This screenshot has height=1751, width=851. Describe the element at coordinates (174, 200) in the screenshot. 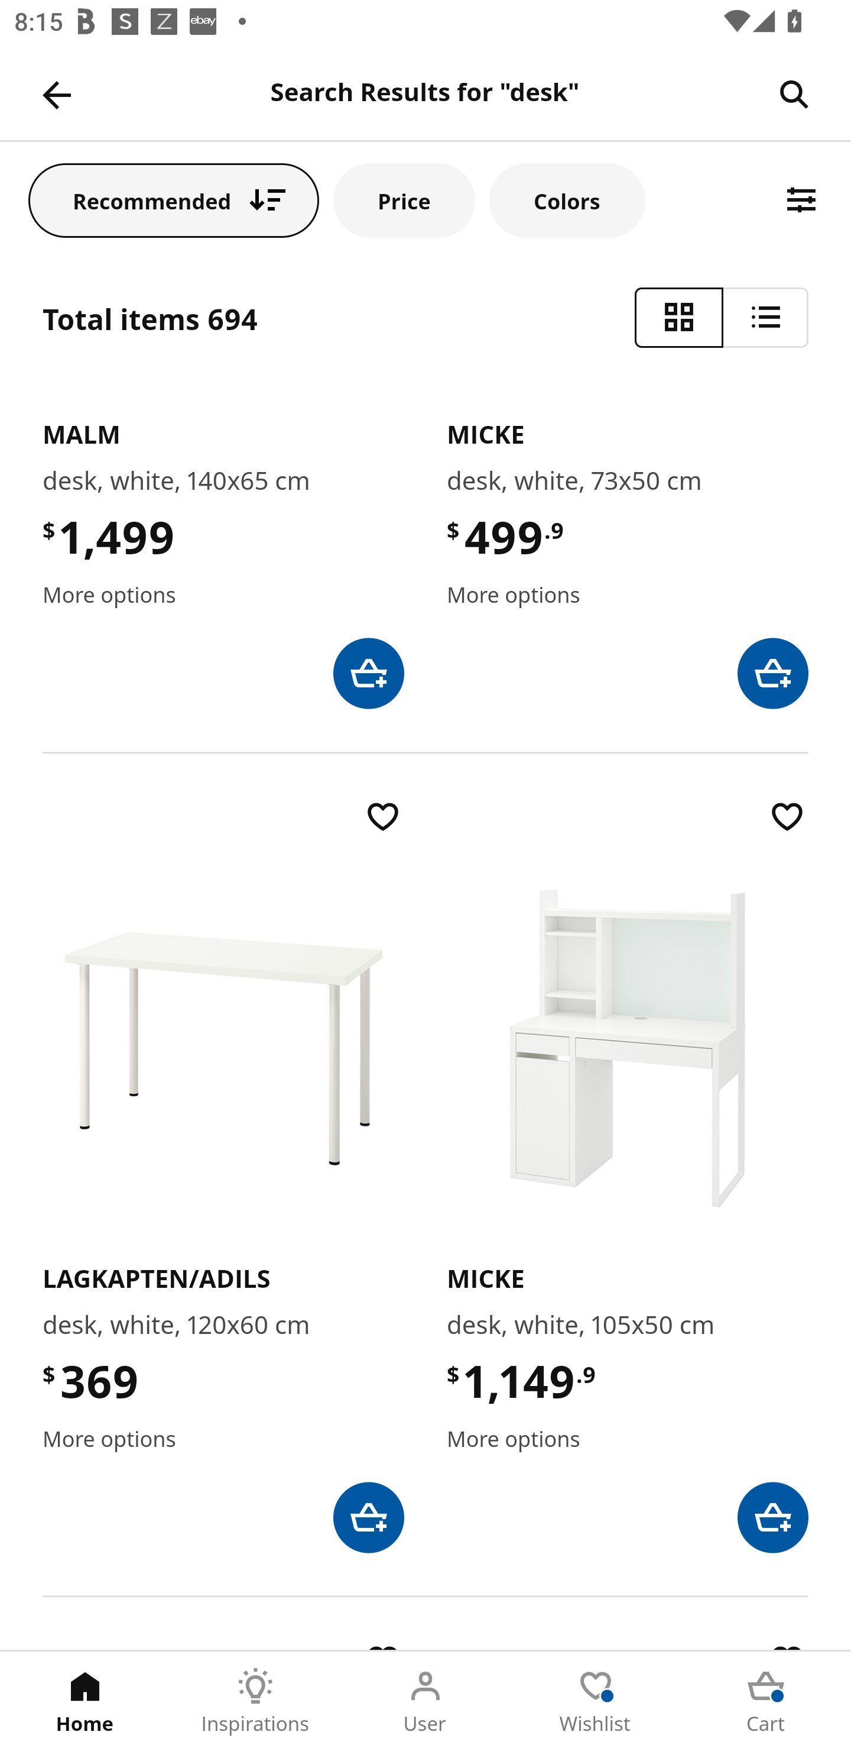

I see `Recommended` at that location.